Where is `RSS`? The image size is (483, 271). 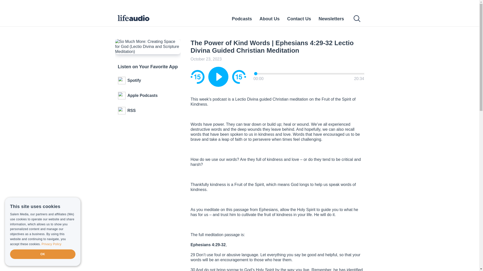 RSS is located at coordinates (148, 110).